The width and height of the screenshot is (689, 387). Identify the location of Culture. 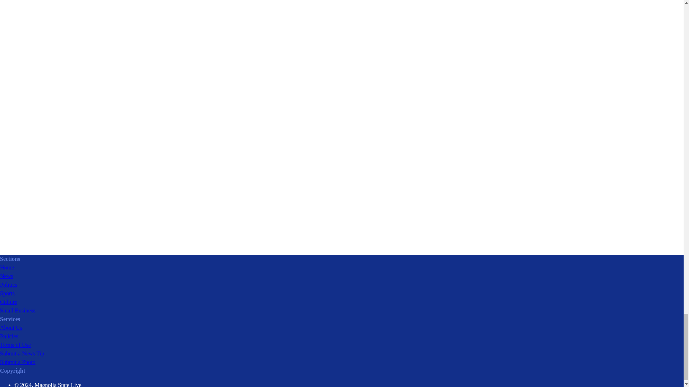
(9, 302).